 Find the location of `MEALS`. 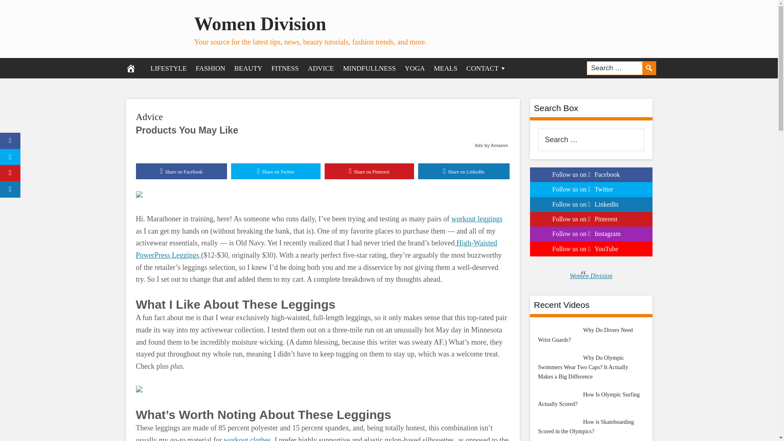

MEALS is located at coordinates (445, 68).